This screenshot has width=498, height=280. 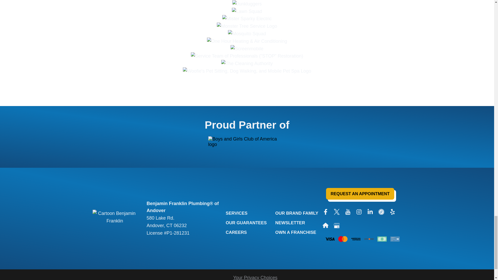 What do you see at coordinates (326, 212) in the screenshot?
I see `Facebook logo` at bounding box center [326, 212].